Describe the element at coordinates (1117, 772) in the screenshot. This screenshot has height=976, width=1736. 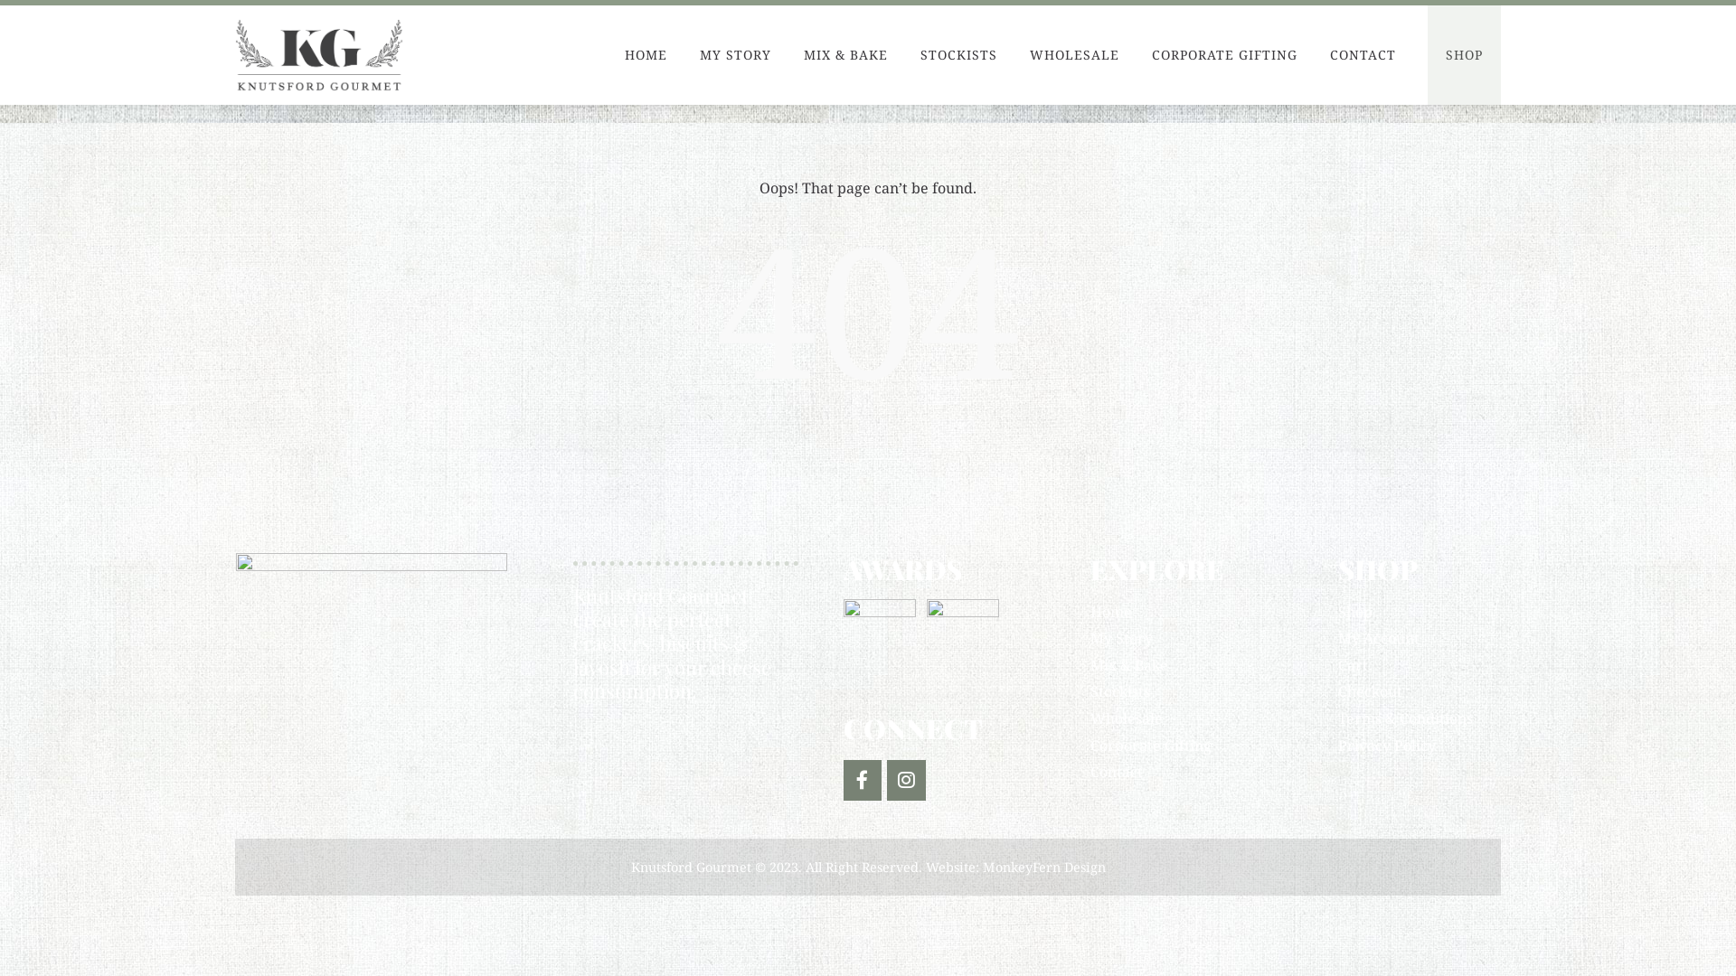
I see `Contact` at that location.